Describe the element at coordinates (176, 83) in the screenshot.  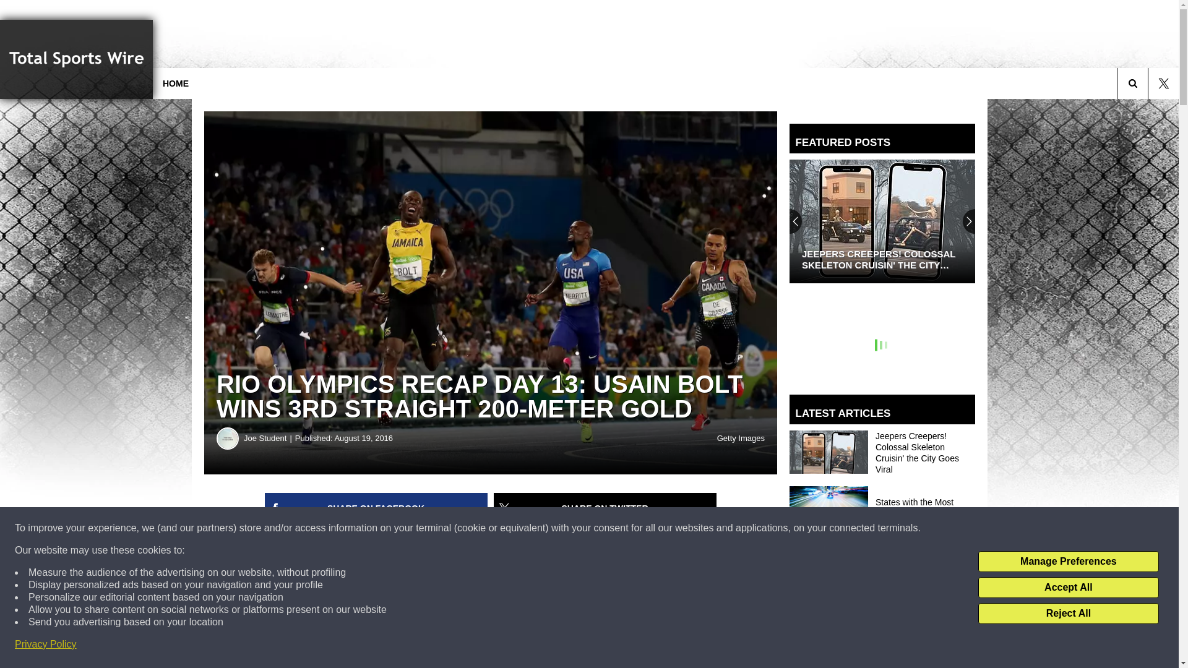
I see `HOME` at that location.